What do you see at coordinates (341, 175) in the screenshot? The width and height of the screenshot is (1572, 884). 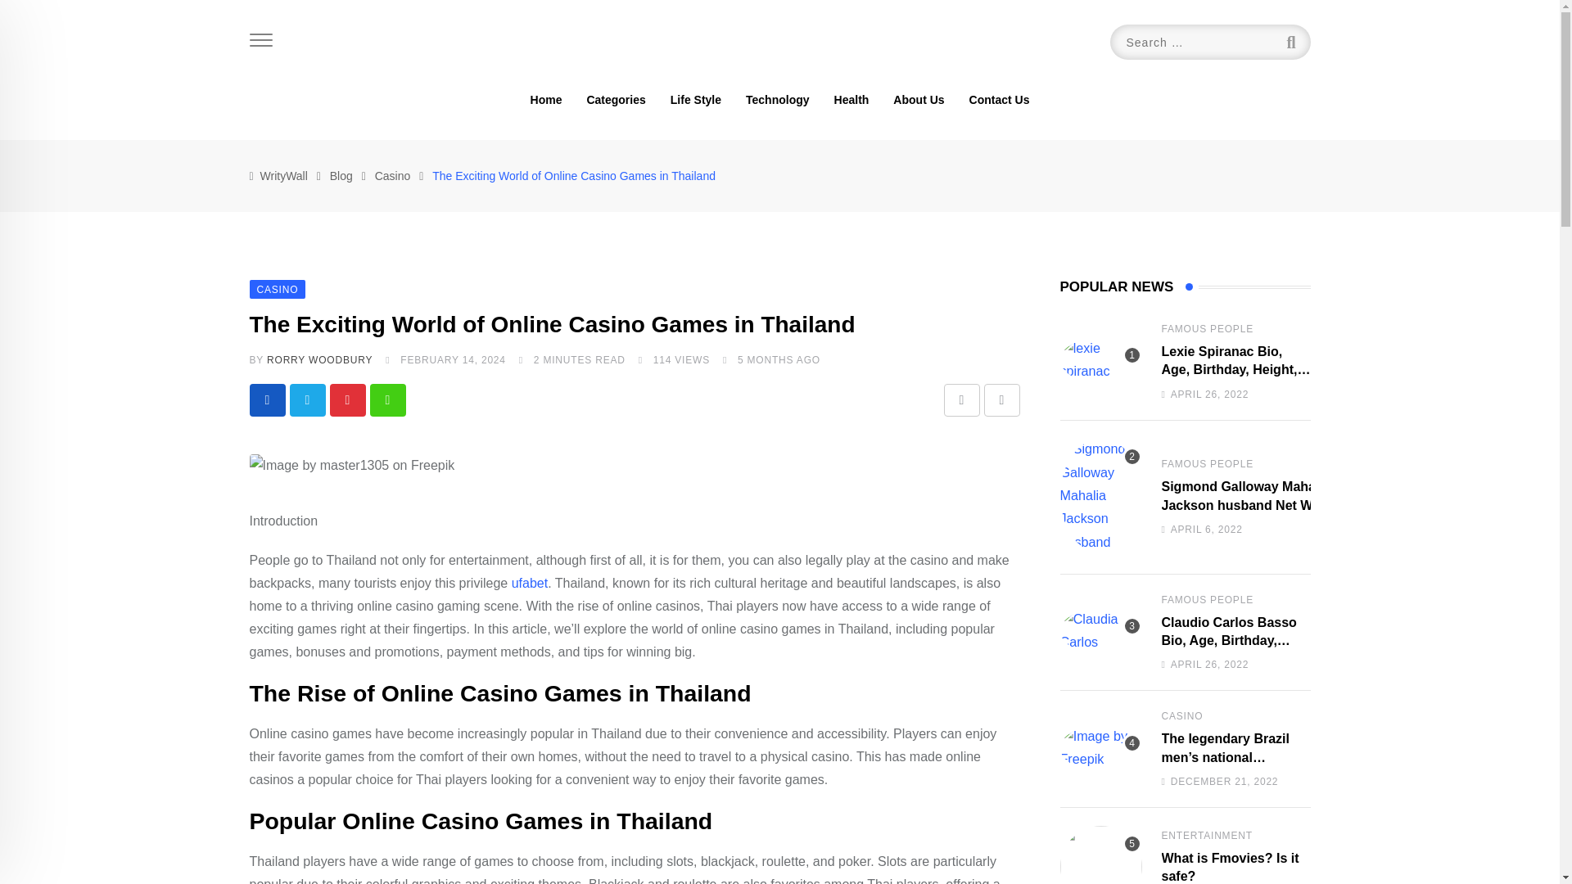 I see `Blog` at bounding box center [341, 175].